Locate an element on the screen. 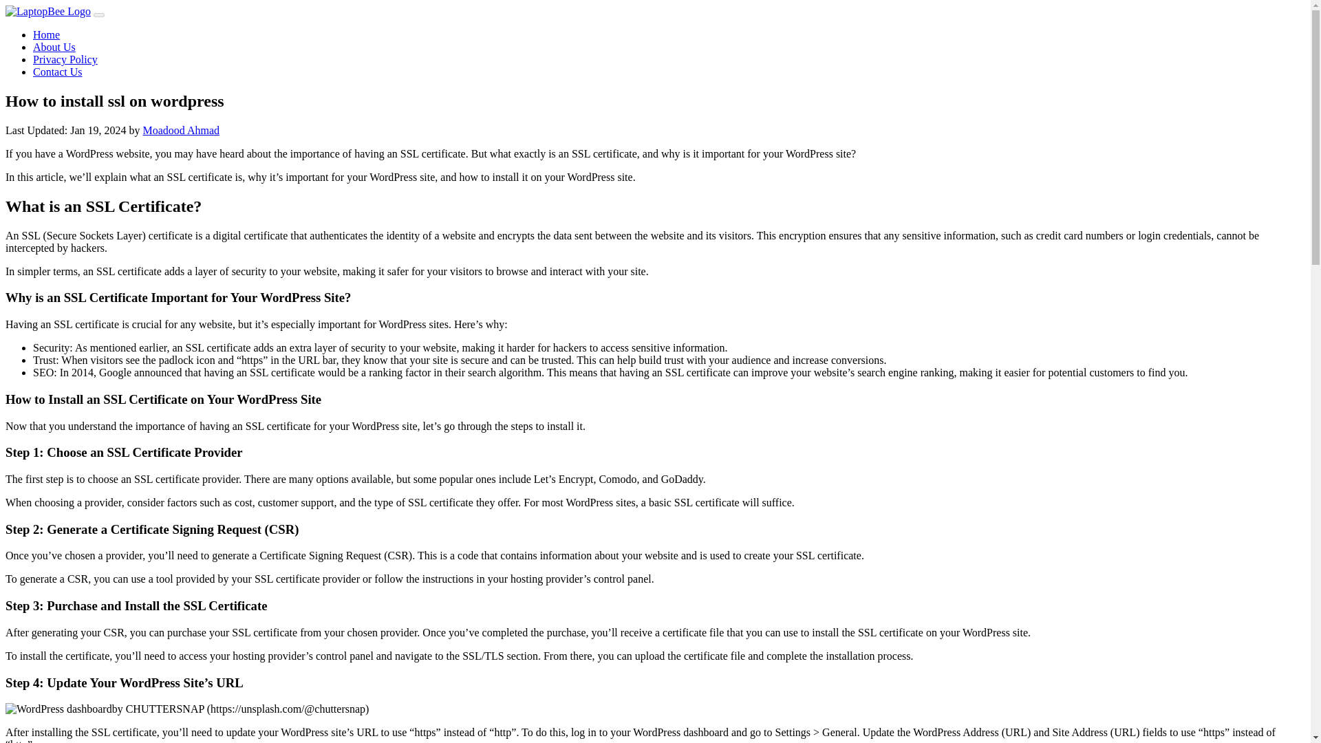  About Us is located at coordinates (54, 47).